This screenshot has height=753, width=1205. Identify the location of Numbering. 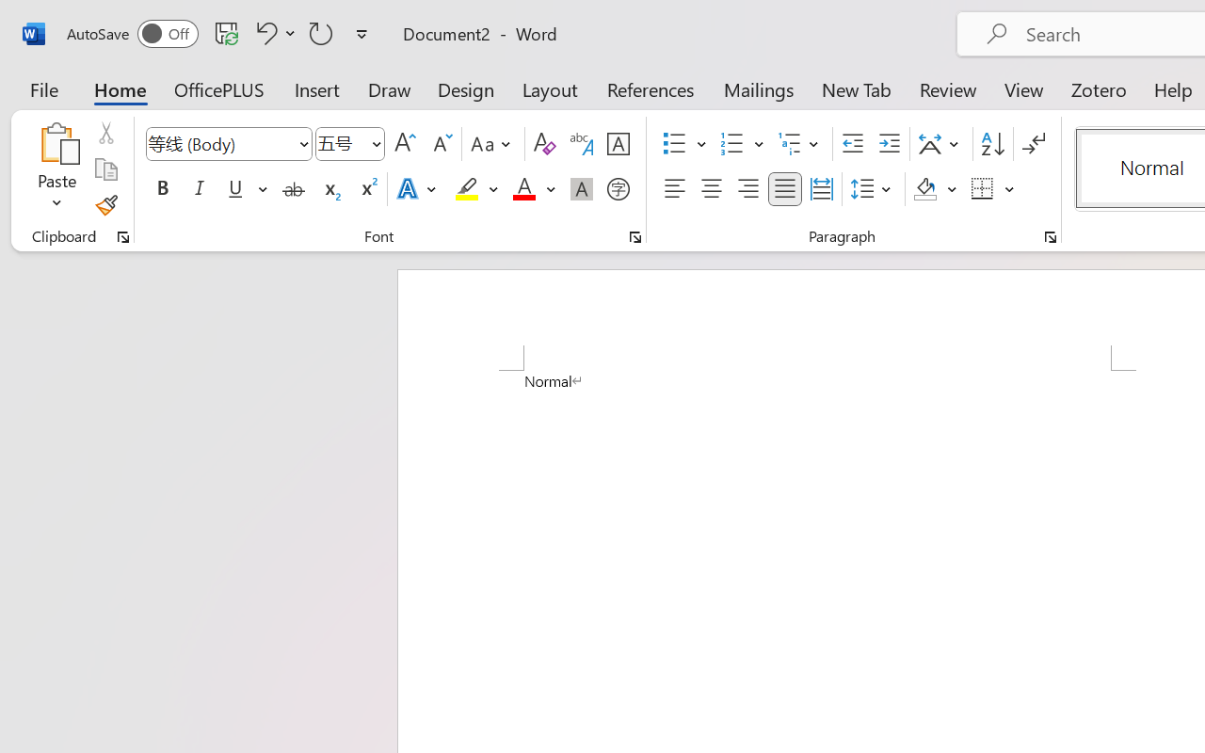
(742, 144).